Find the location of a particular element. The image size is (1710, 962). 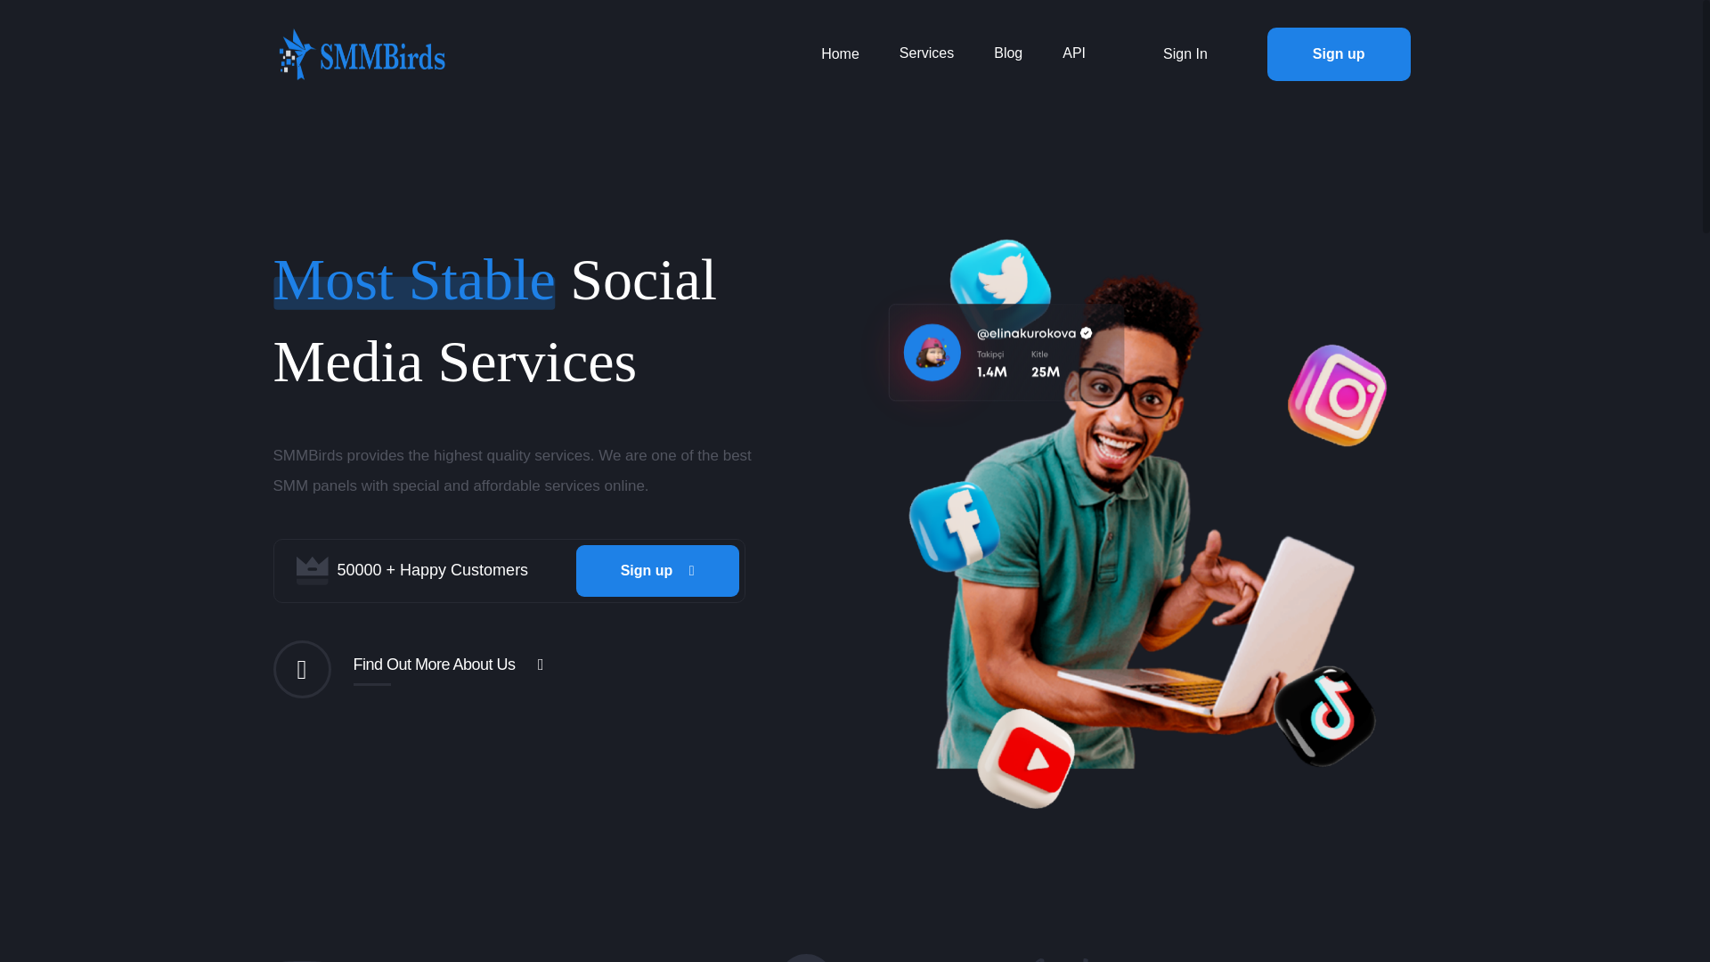

Find Out More About Us is located at coordinates (447, 670).